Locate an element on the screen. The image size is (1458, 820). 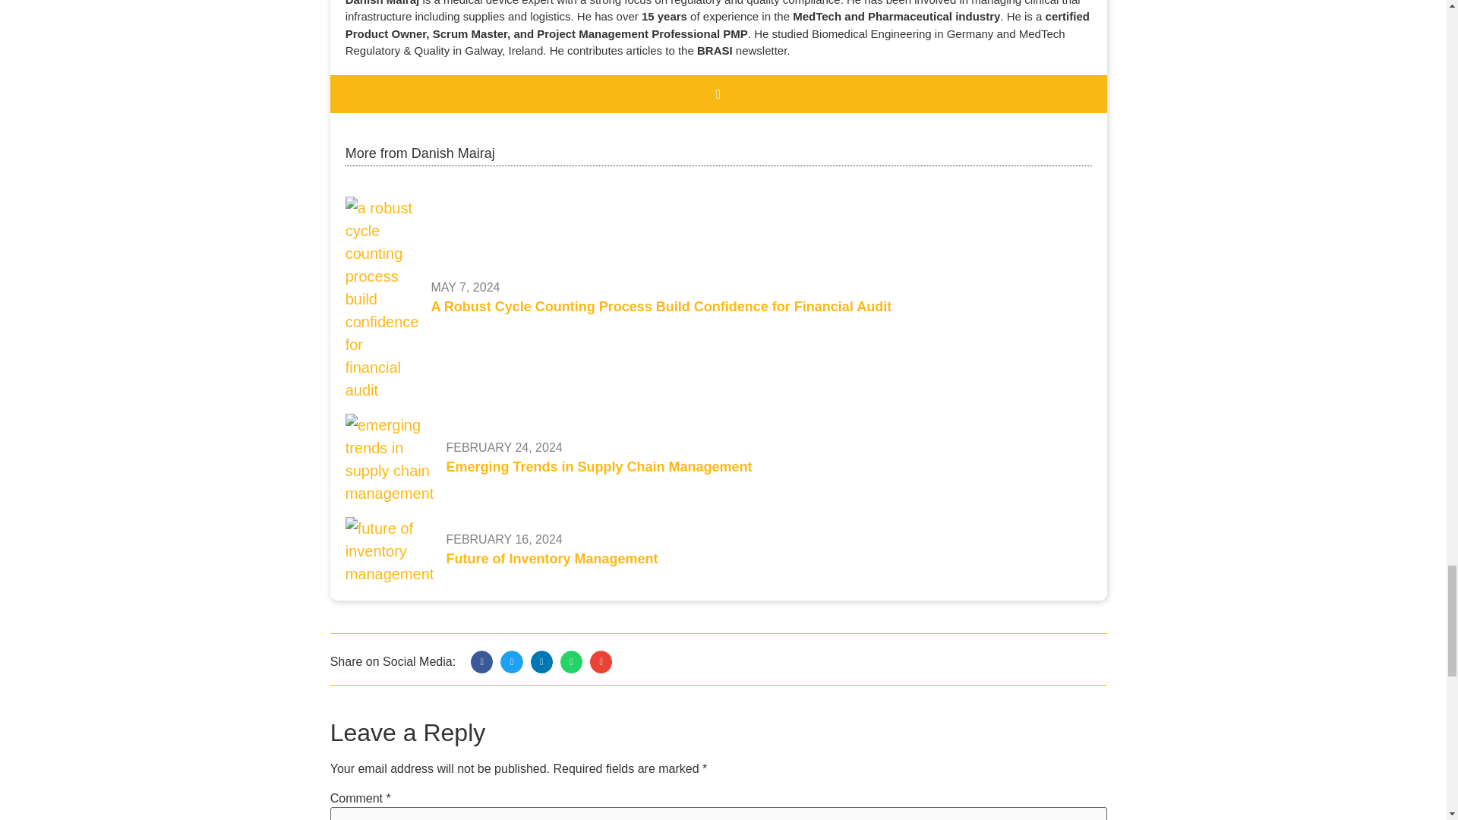
emerging trends in supply chain management 3 is located at coordinates (390, 459).